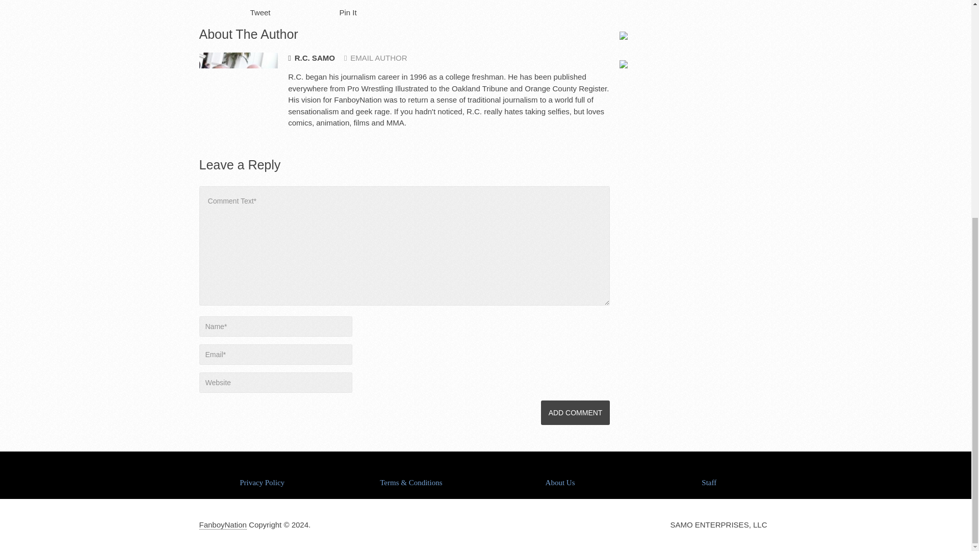 The height and width of the screenshot is (551, 979). What do you see at coordinates (262, 483) in the screenshot?
I see `Privacy Policy` at bounding box center [262, 483].